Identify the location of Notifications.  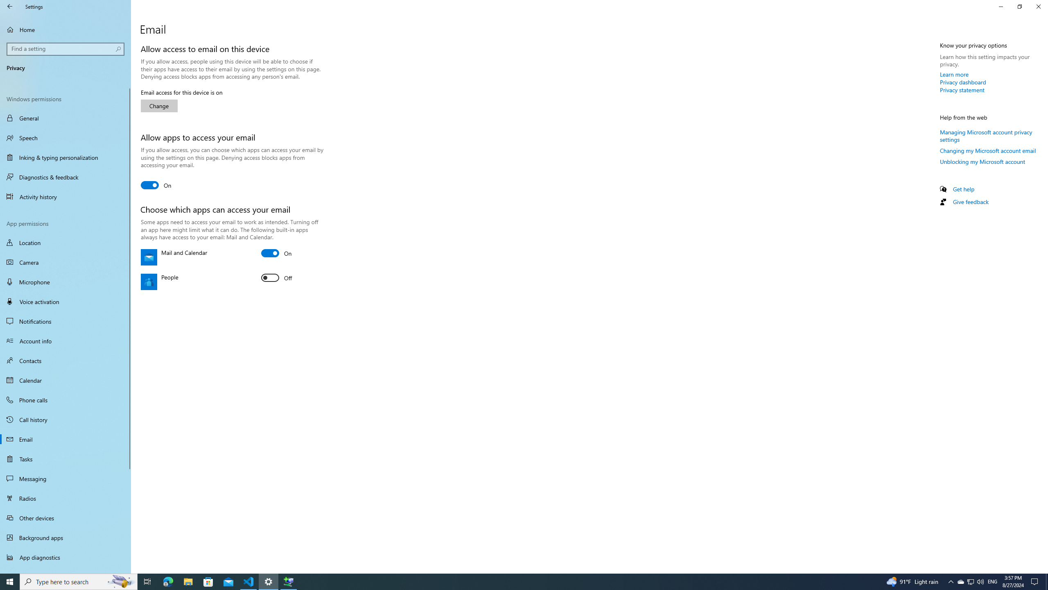
(65, 321).